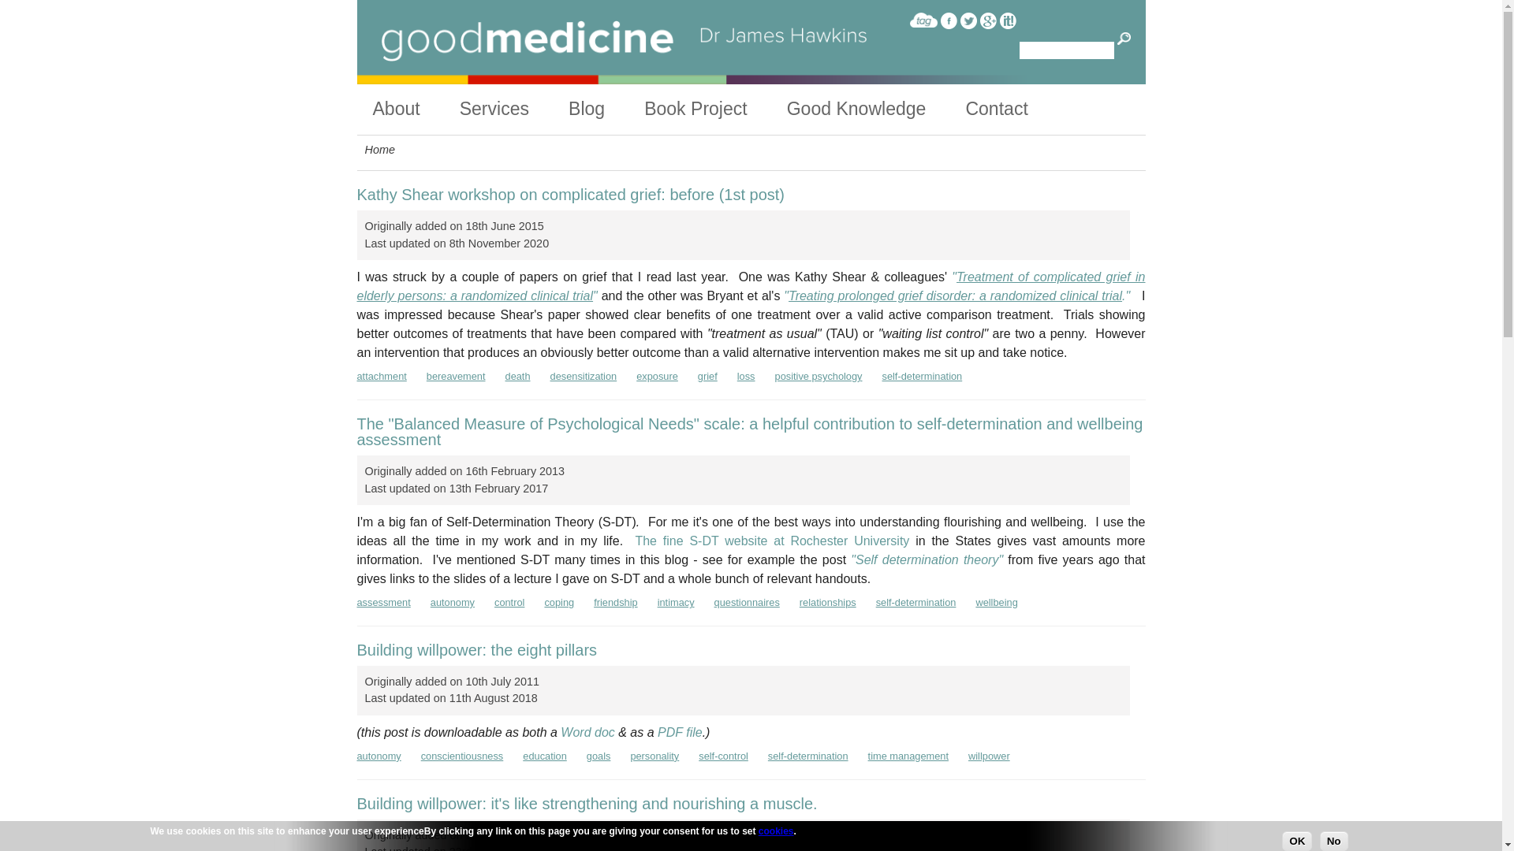  What do you see at coordinates (514, 109) in the screenshot?
I see `Services` at bounding box center [514, 109].